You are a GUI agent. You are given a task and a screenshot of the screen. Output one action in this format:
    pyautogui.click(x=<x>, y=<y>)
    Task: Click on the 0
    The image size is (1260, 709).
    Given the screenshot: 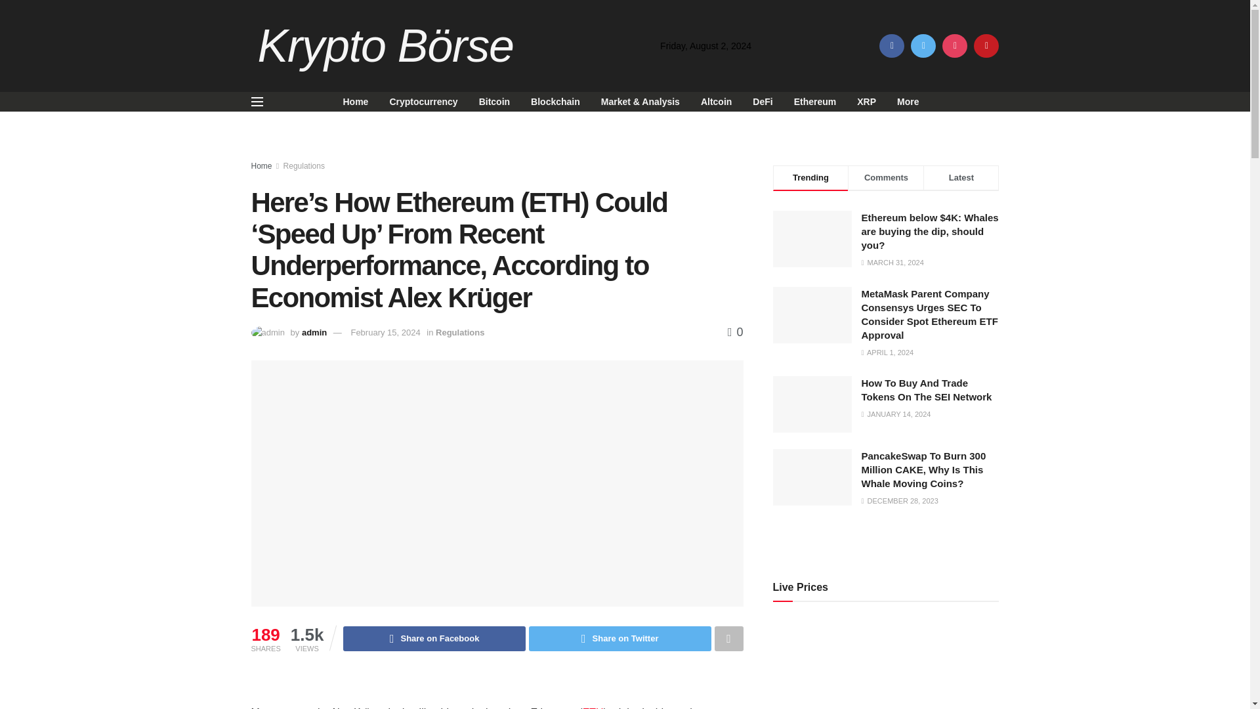 What is the action you would take?
    pyautogui.click(x=735, y=332)
    